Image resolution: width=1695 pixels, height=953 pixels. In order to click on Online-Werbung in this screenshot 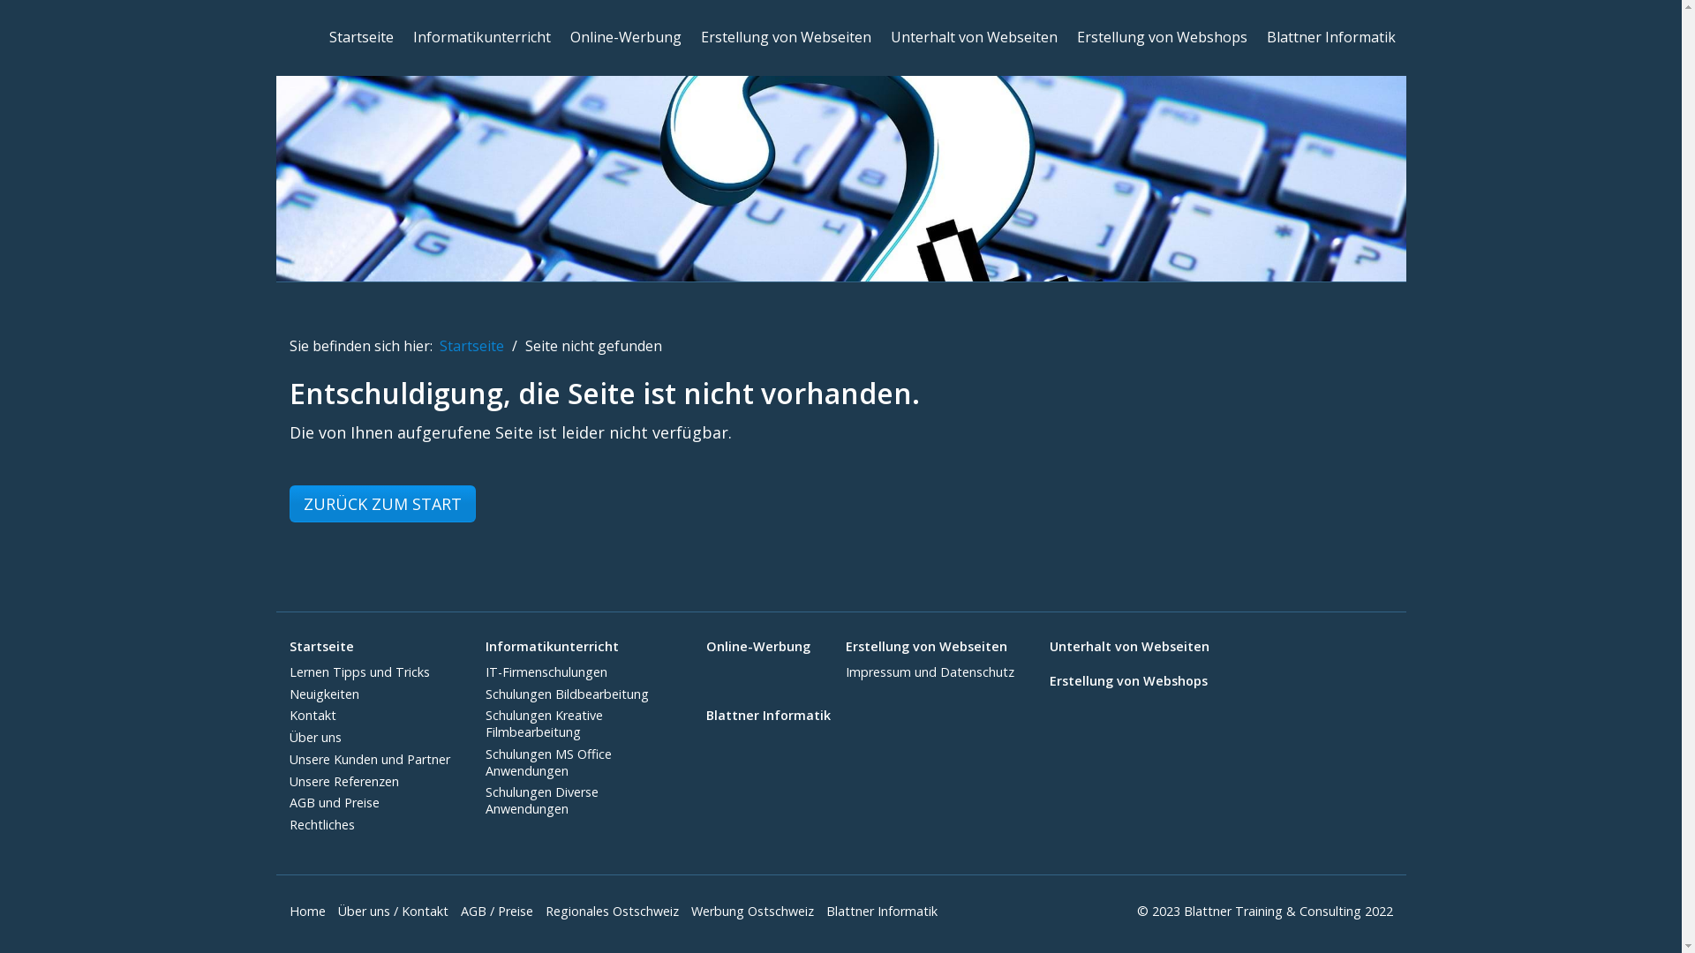, I will do `click(758, 648)`.